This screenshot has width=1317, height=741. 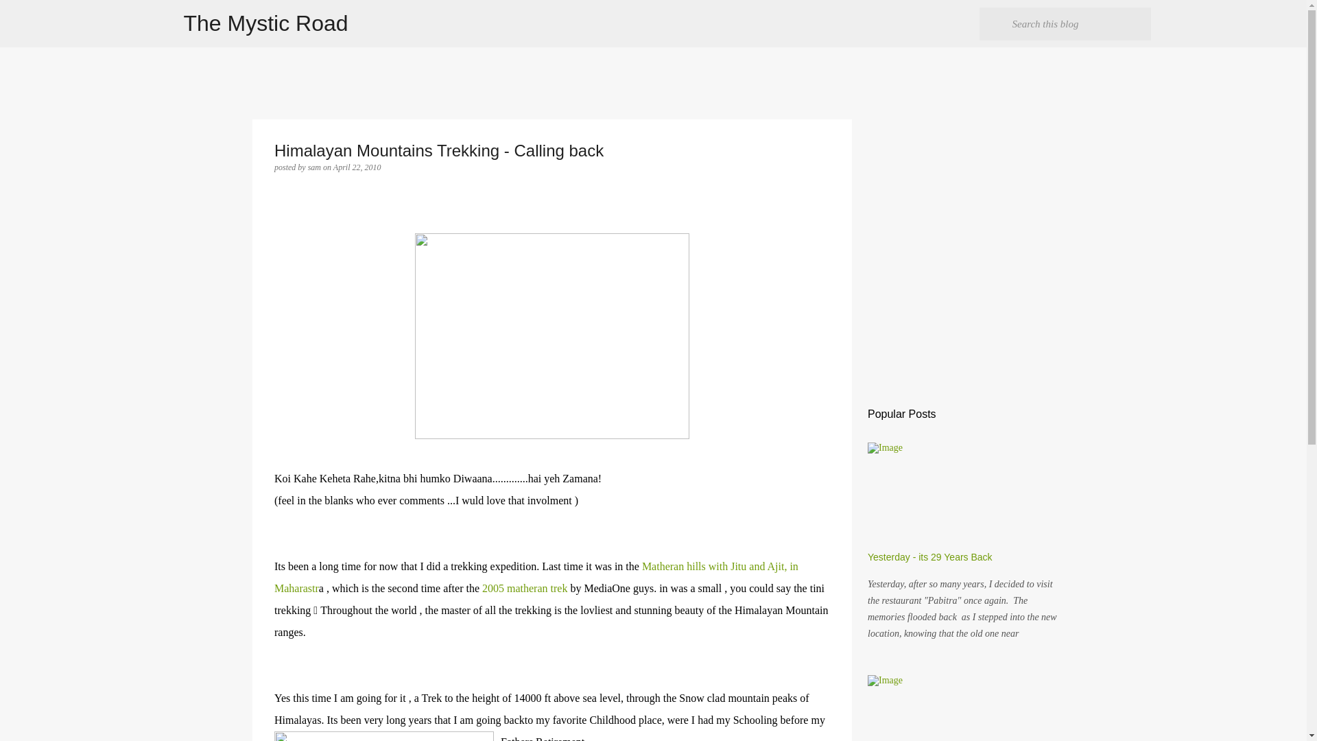 I want to click on April 22, 2010, so click(x=357, y=167).